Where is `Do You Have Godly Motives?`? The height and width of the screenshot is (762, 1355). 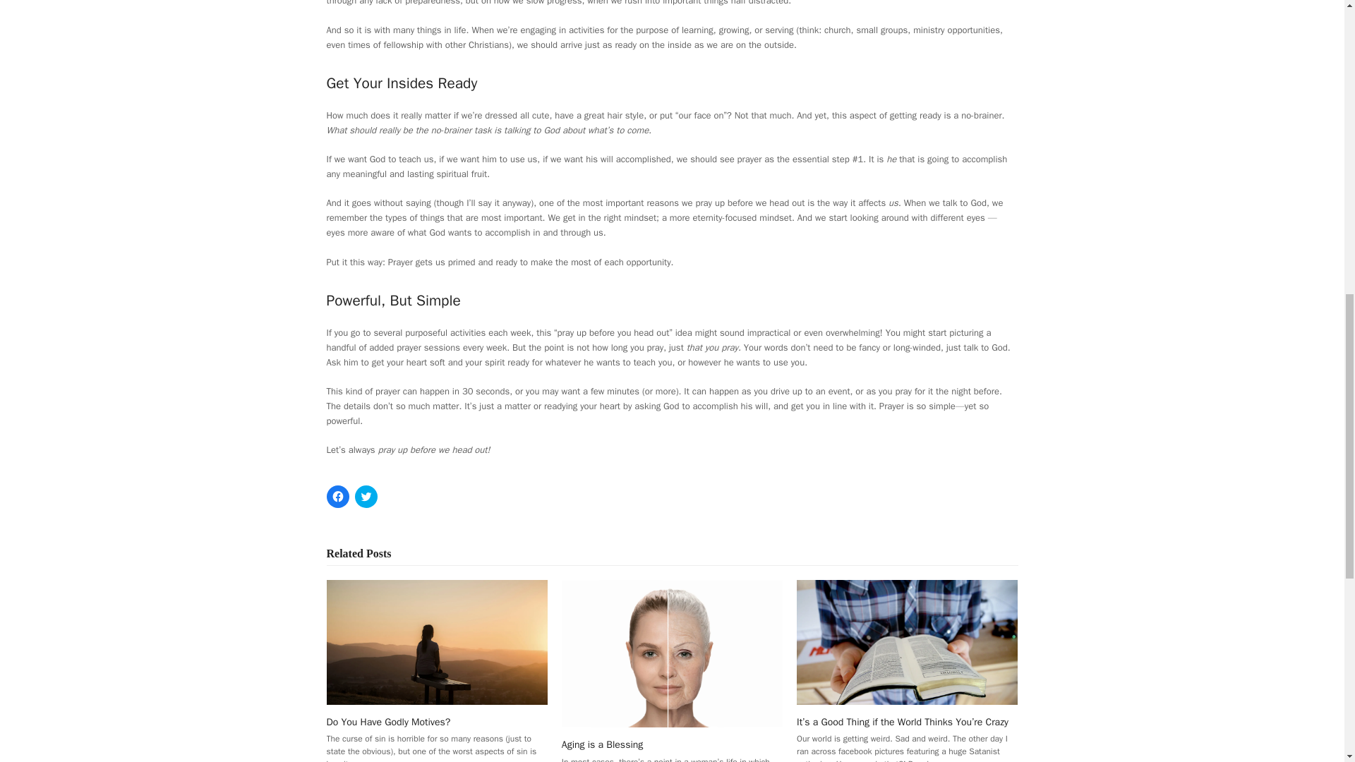 Do You Have Godly Motives? is located at coordinates (436, 641).